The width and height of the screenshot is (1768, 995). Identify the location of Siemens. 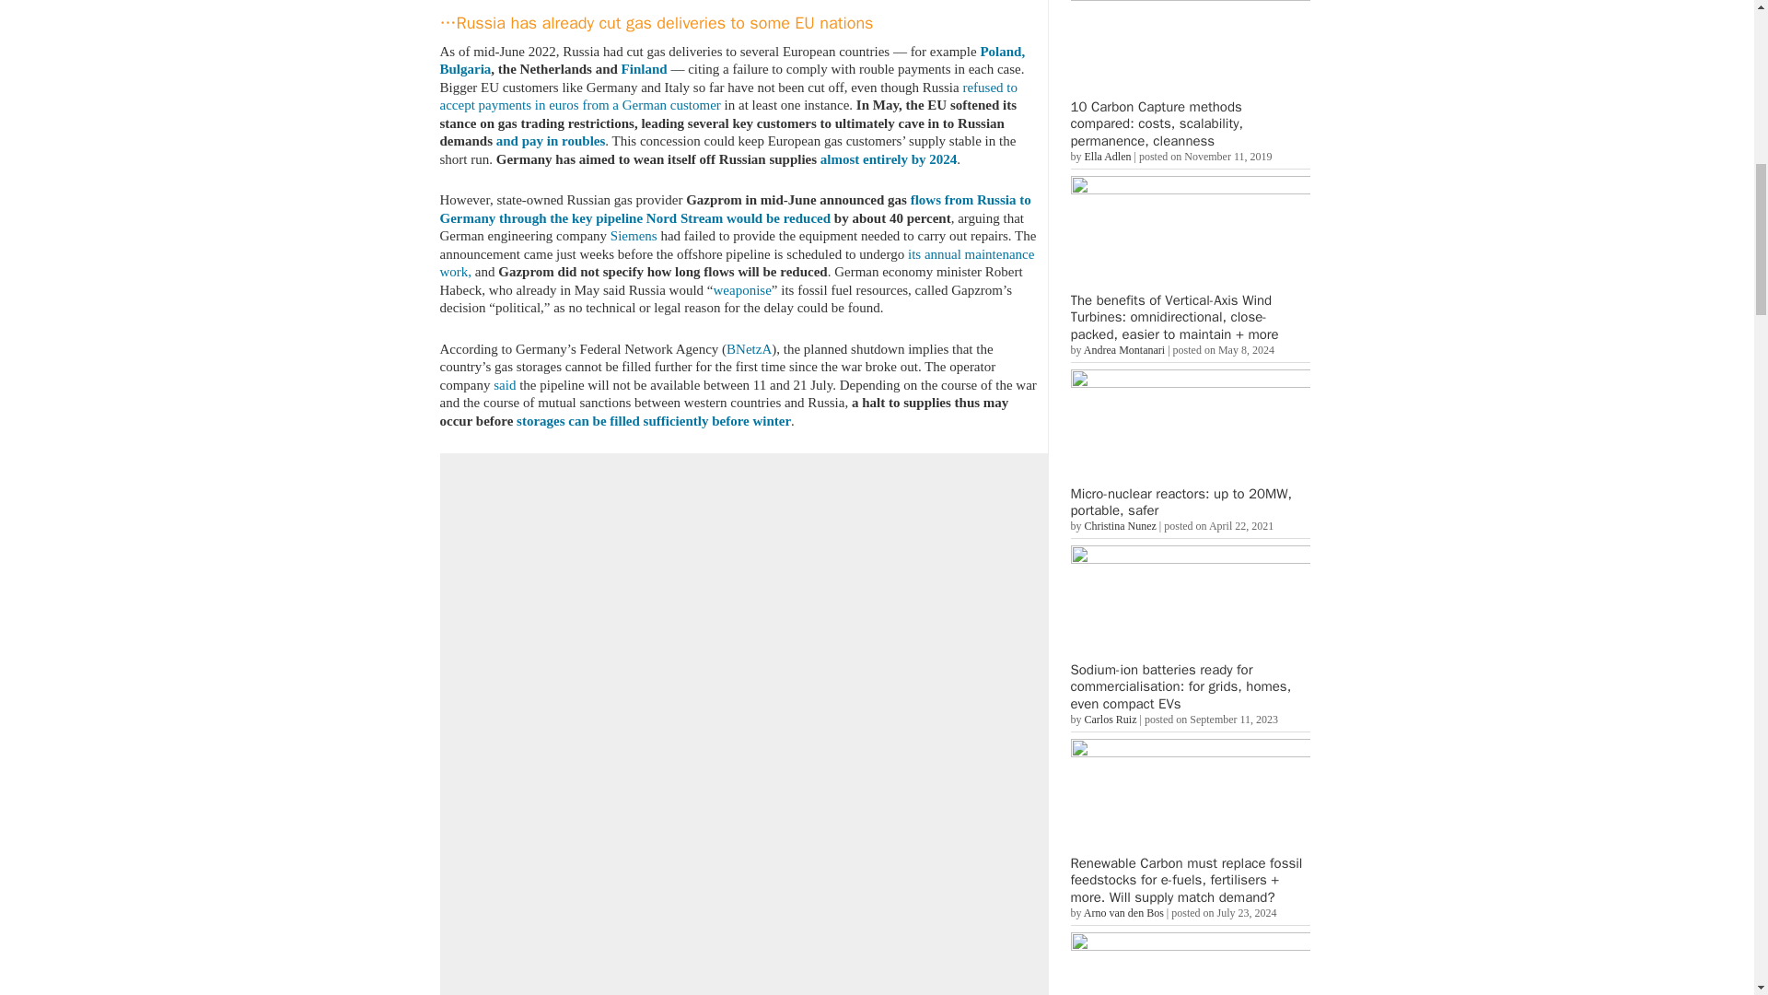
(634, 236).